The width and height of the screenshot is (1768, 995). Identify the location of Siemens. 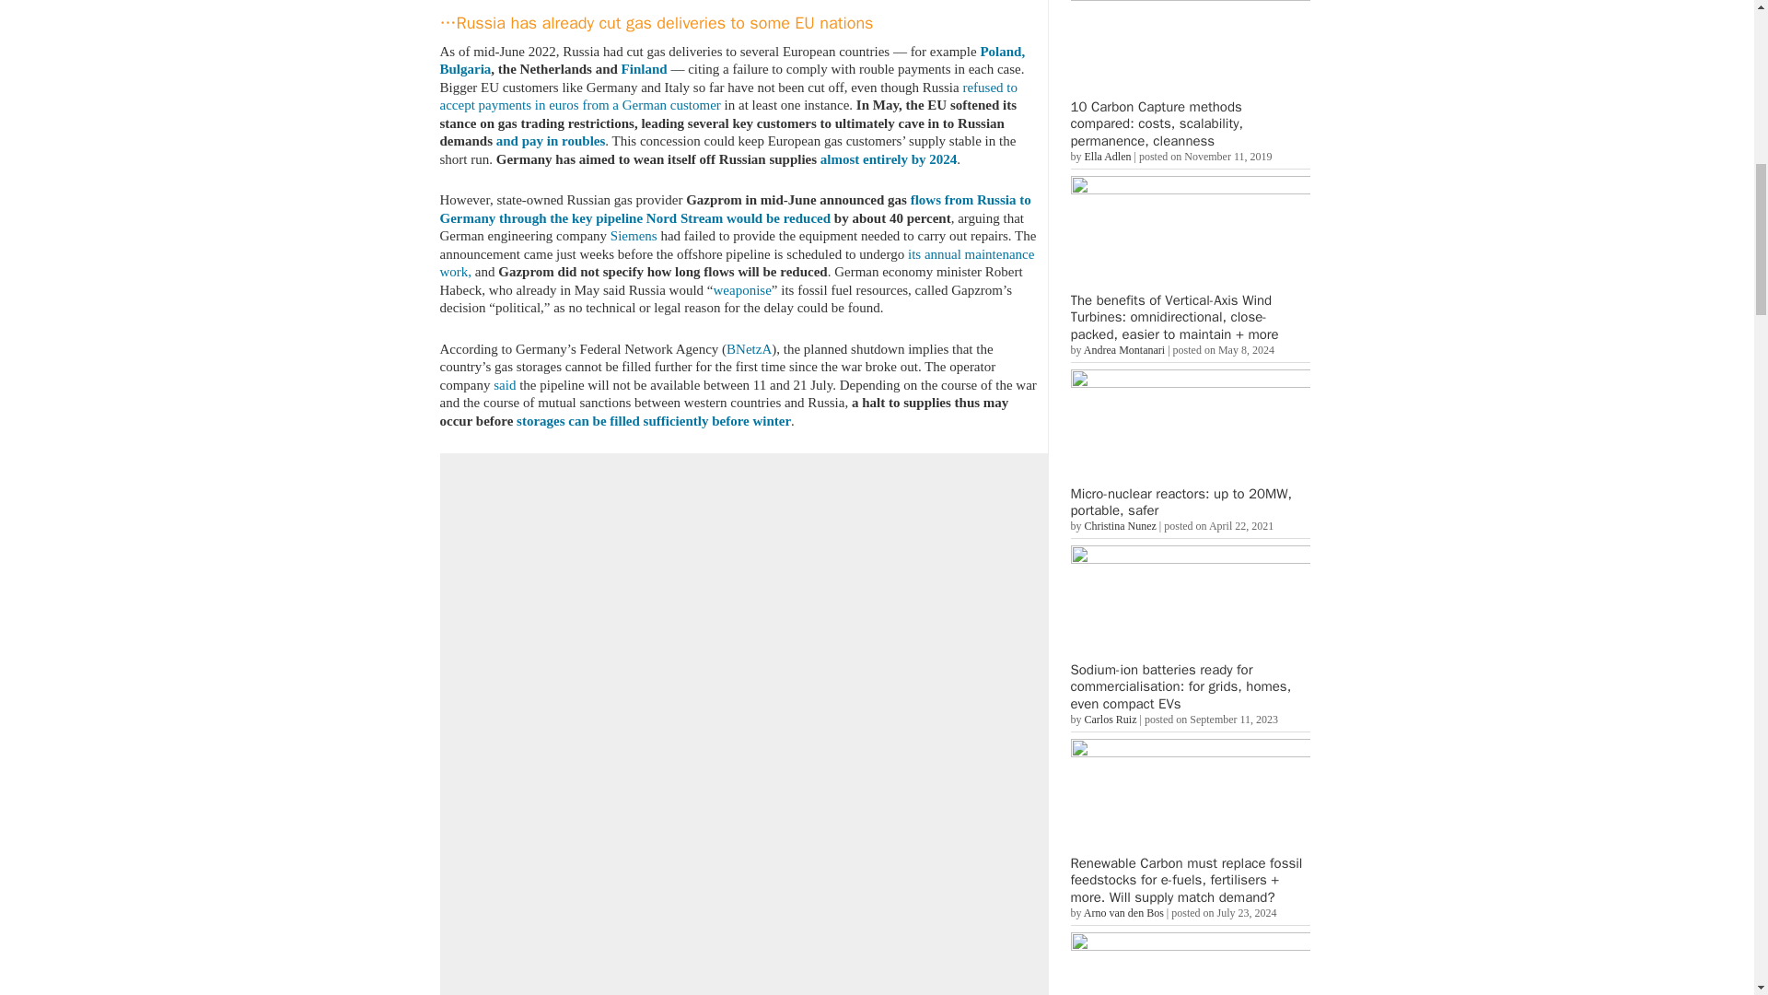
(634, 236).